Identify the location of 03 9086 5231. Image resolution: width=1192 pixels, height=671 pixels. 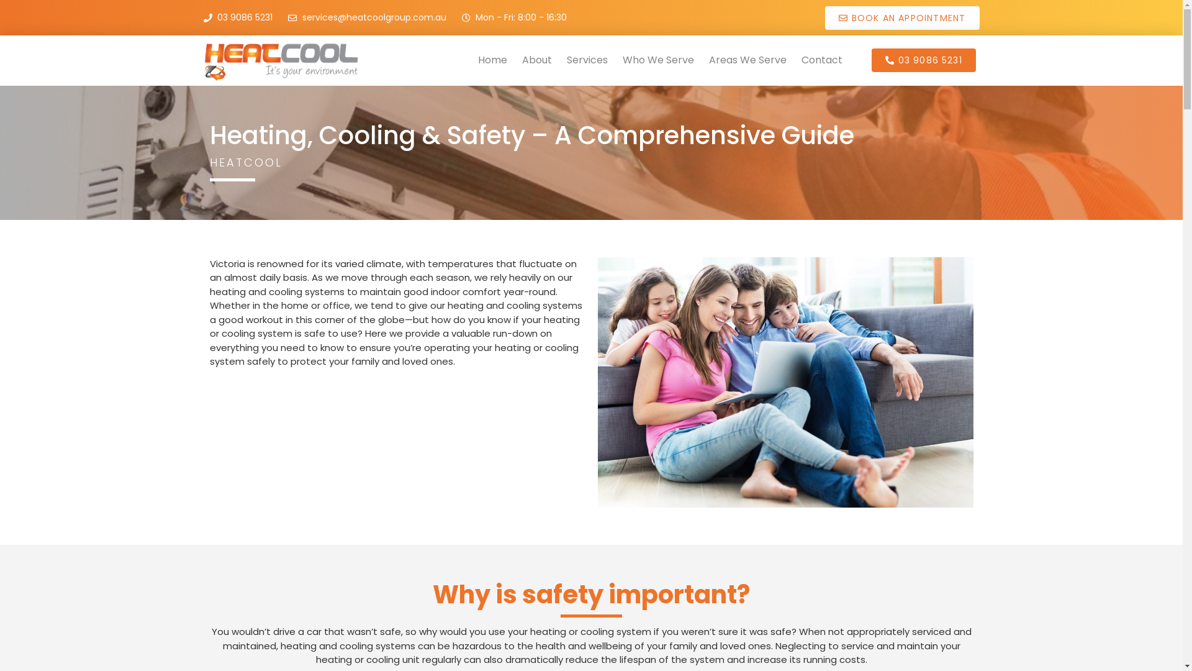
(924, 60).